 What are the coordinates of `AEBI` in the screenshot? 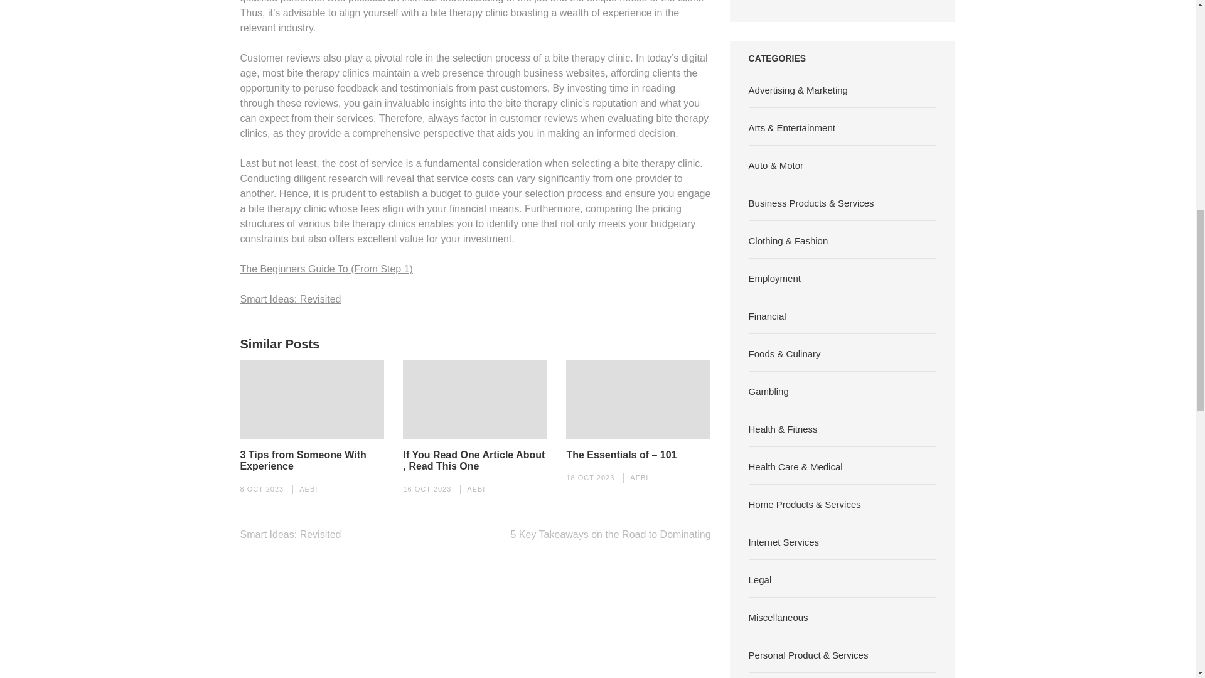 It's located at (639, 477).